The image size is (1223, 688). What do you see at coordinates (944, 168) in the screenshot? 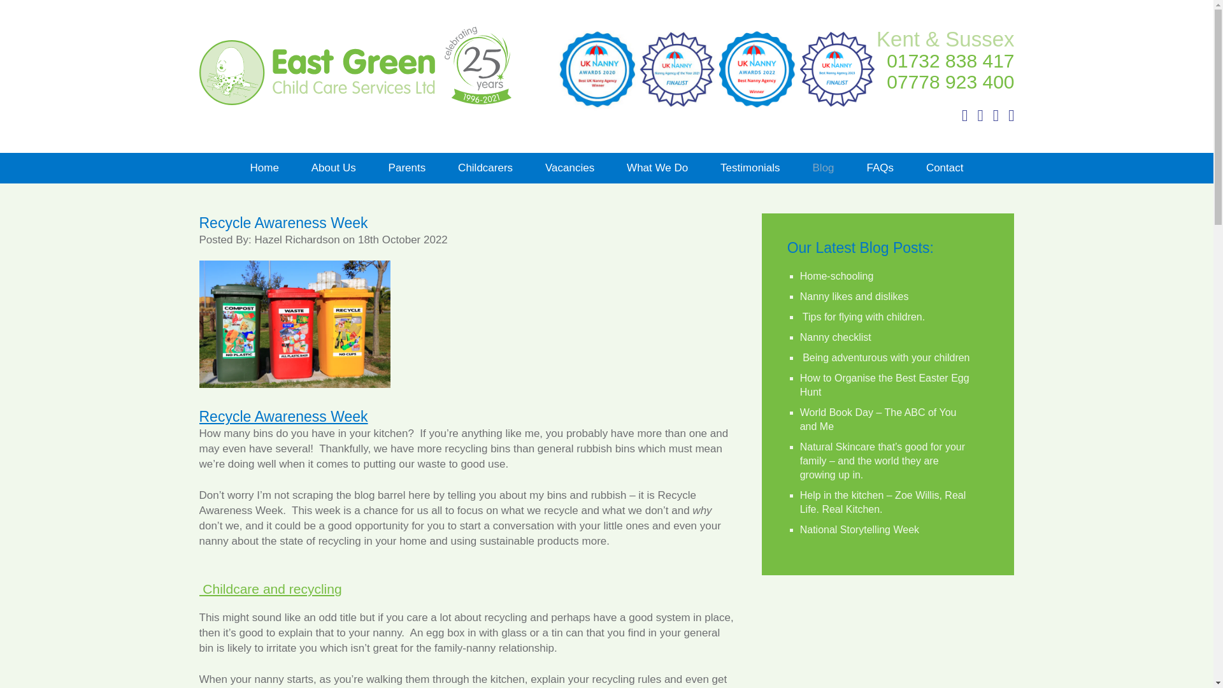
I see `Contact` at bounding box center [944, 168].